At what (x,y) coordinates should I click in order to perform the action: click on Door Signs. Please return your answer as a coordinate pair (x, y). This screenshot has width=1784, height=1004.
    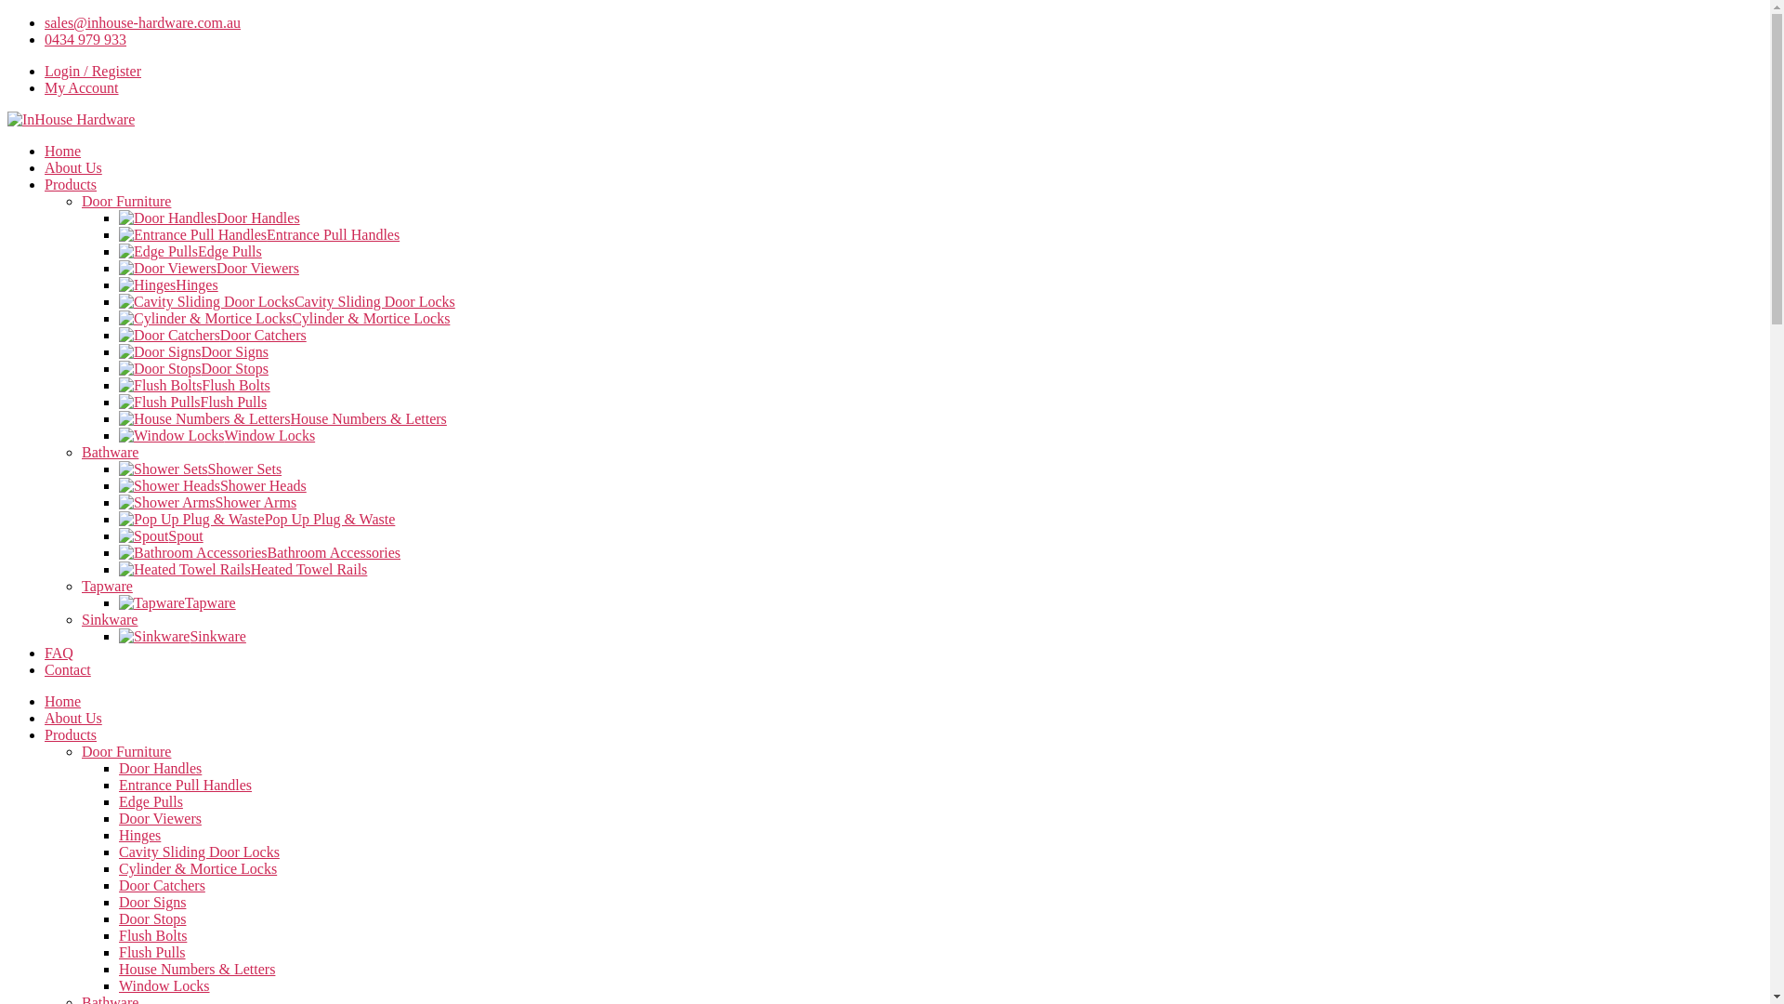
    Looking at the image, I should click on (152, 902).